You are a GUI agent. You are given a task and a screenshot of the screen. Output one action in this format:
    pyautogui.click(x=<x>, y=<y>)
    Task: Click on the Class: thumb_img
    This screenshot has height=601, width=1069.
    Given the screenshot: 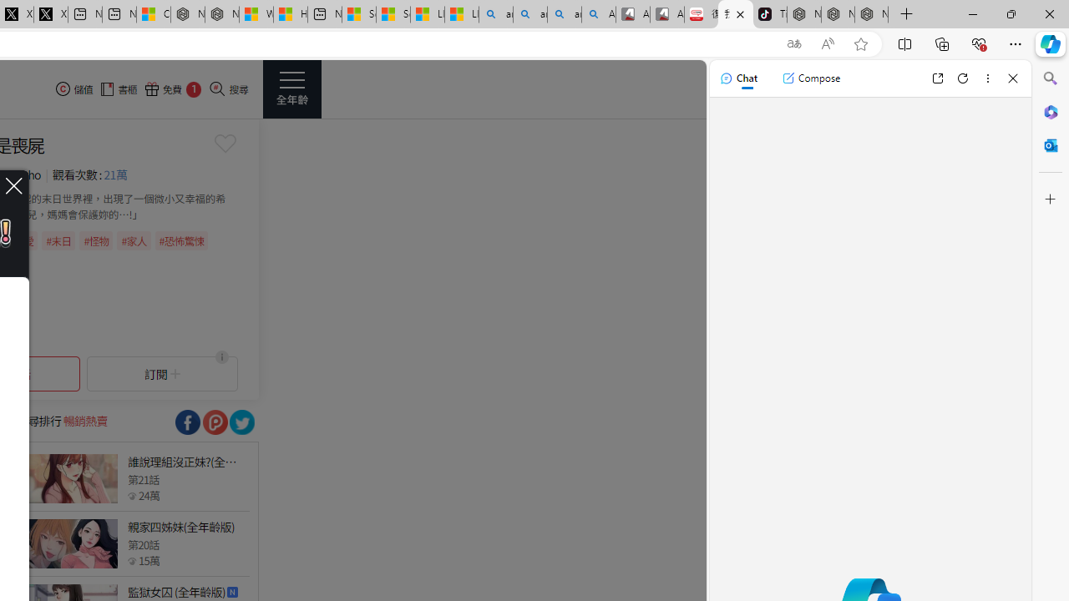 What is the action you would take?
    pyautogui.click(x=71, y=544)
    